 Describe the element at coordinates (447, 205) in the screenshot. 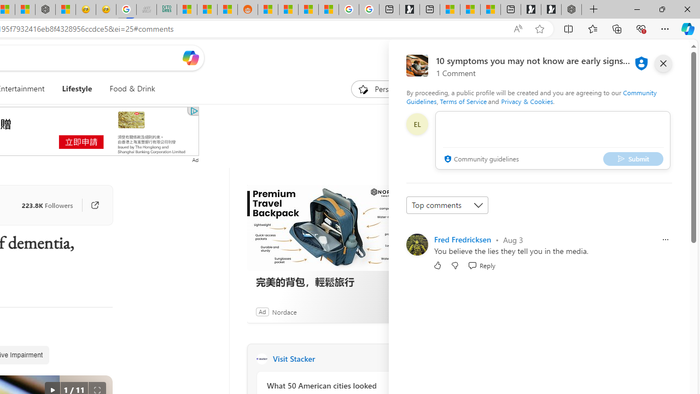

I see `Sort comments by` at that location.